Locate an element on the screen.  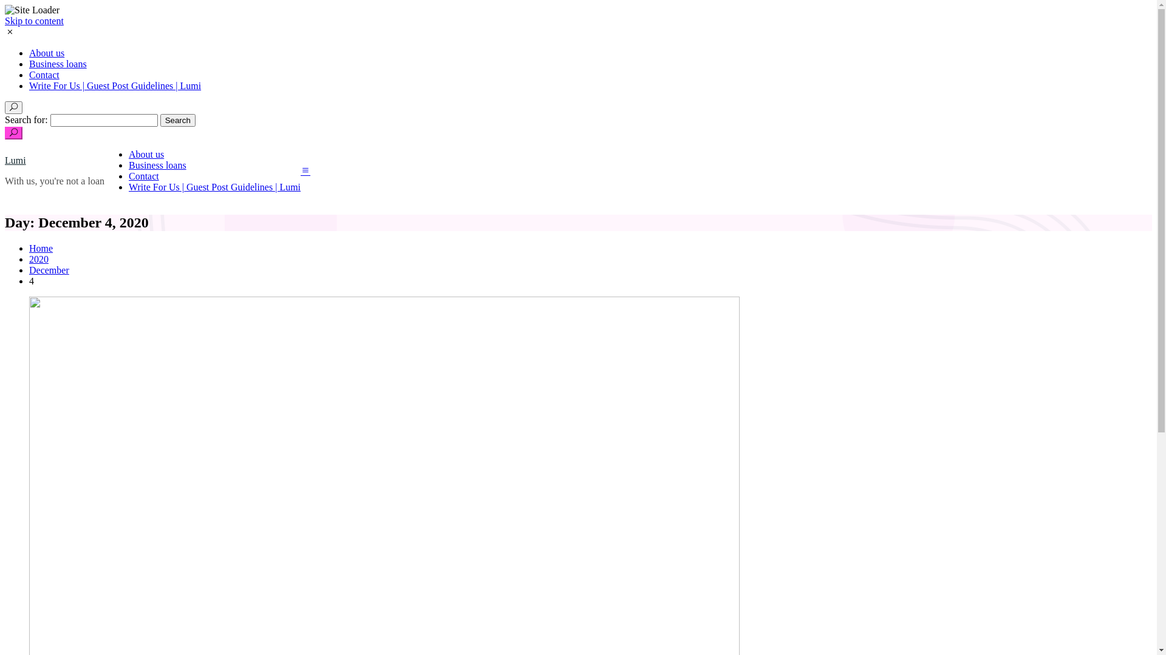
Write For Us | Guest Post Guidelines | Lumi is located at coordinates (115, 86).